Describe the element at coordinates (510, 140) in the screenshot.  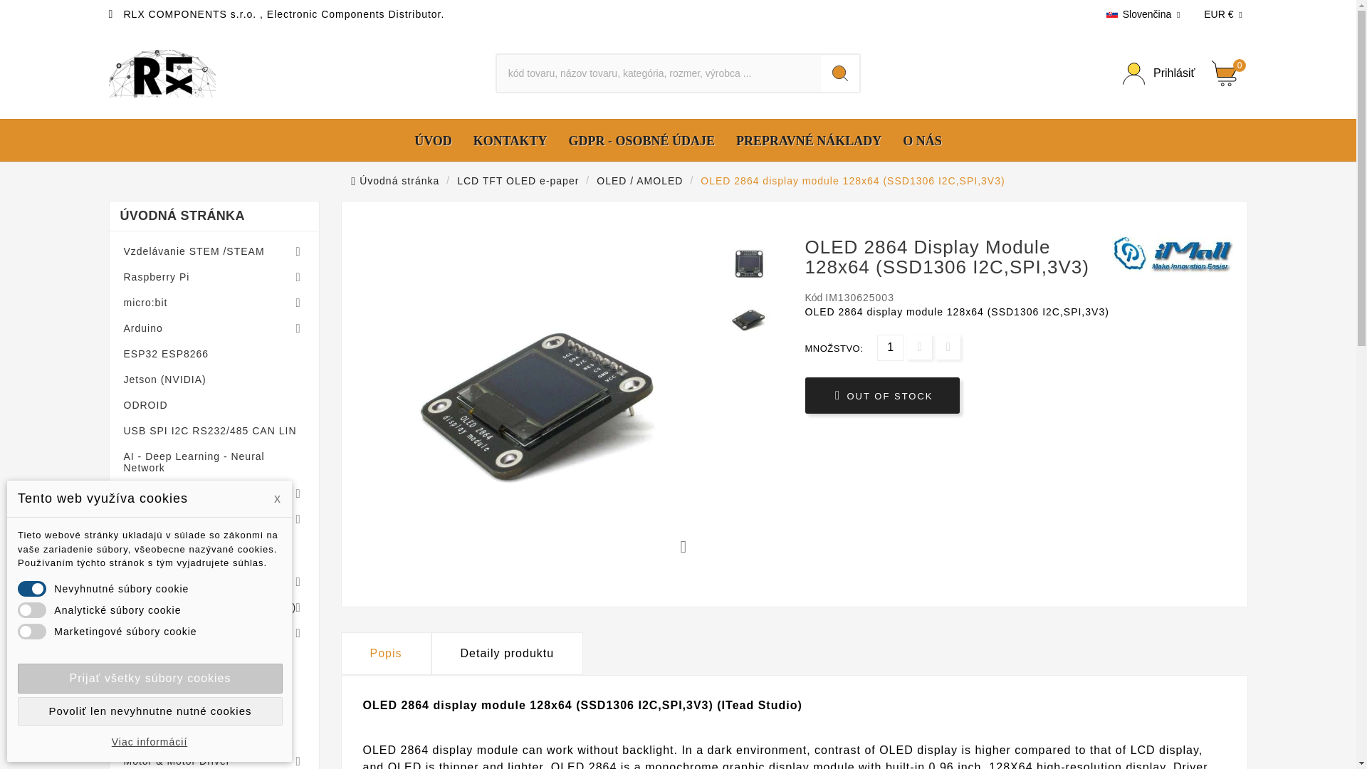
I see `Kontakty` at that location.